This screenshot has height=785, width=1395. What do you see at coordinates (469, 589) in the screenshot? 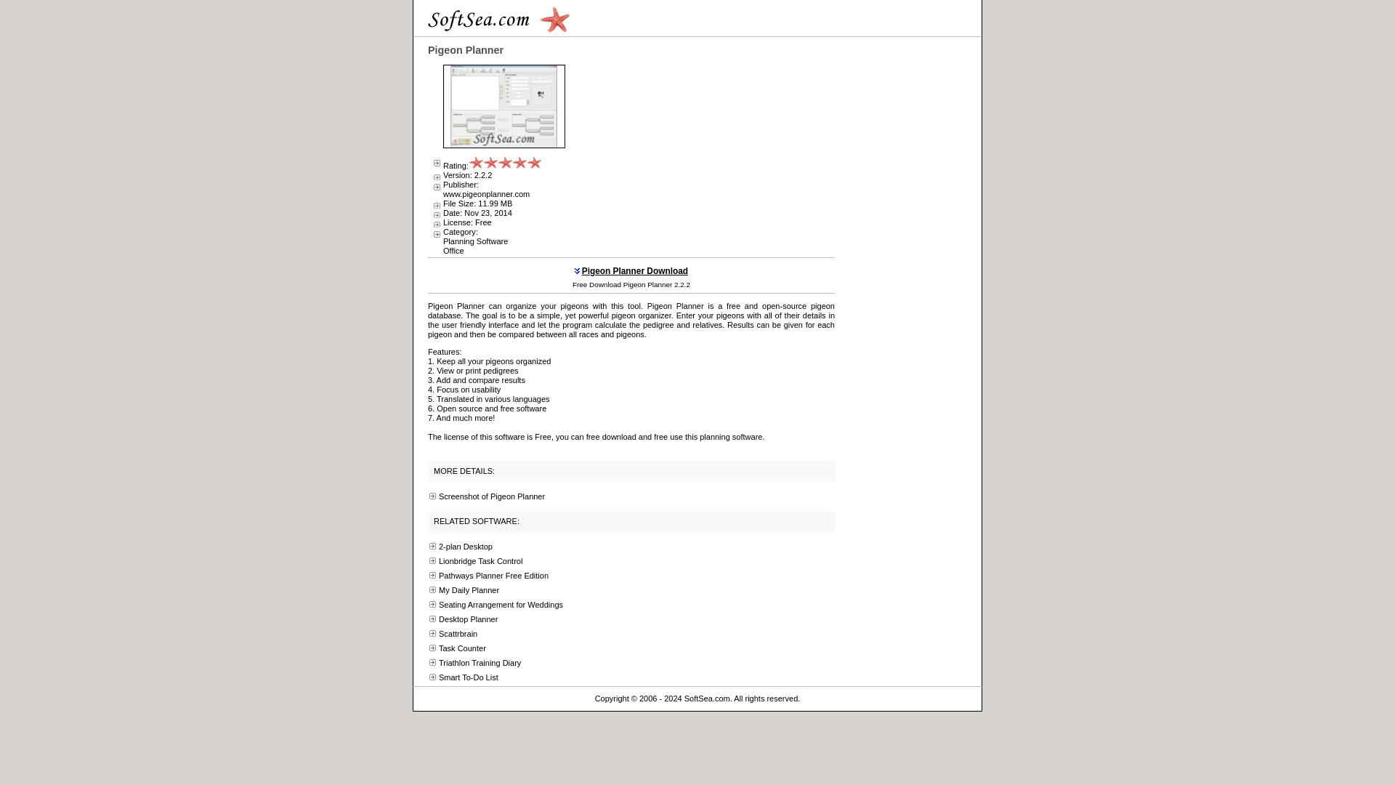
I see `My Daily Planner` at bounding box center [469, 589].